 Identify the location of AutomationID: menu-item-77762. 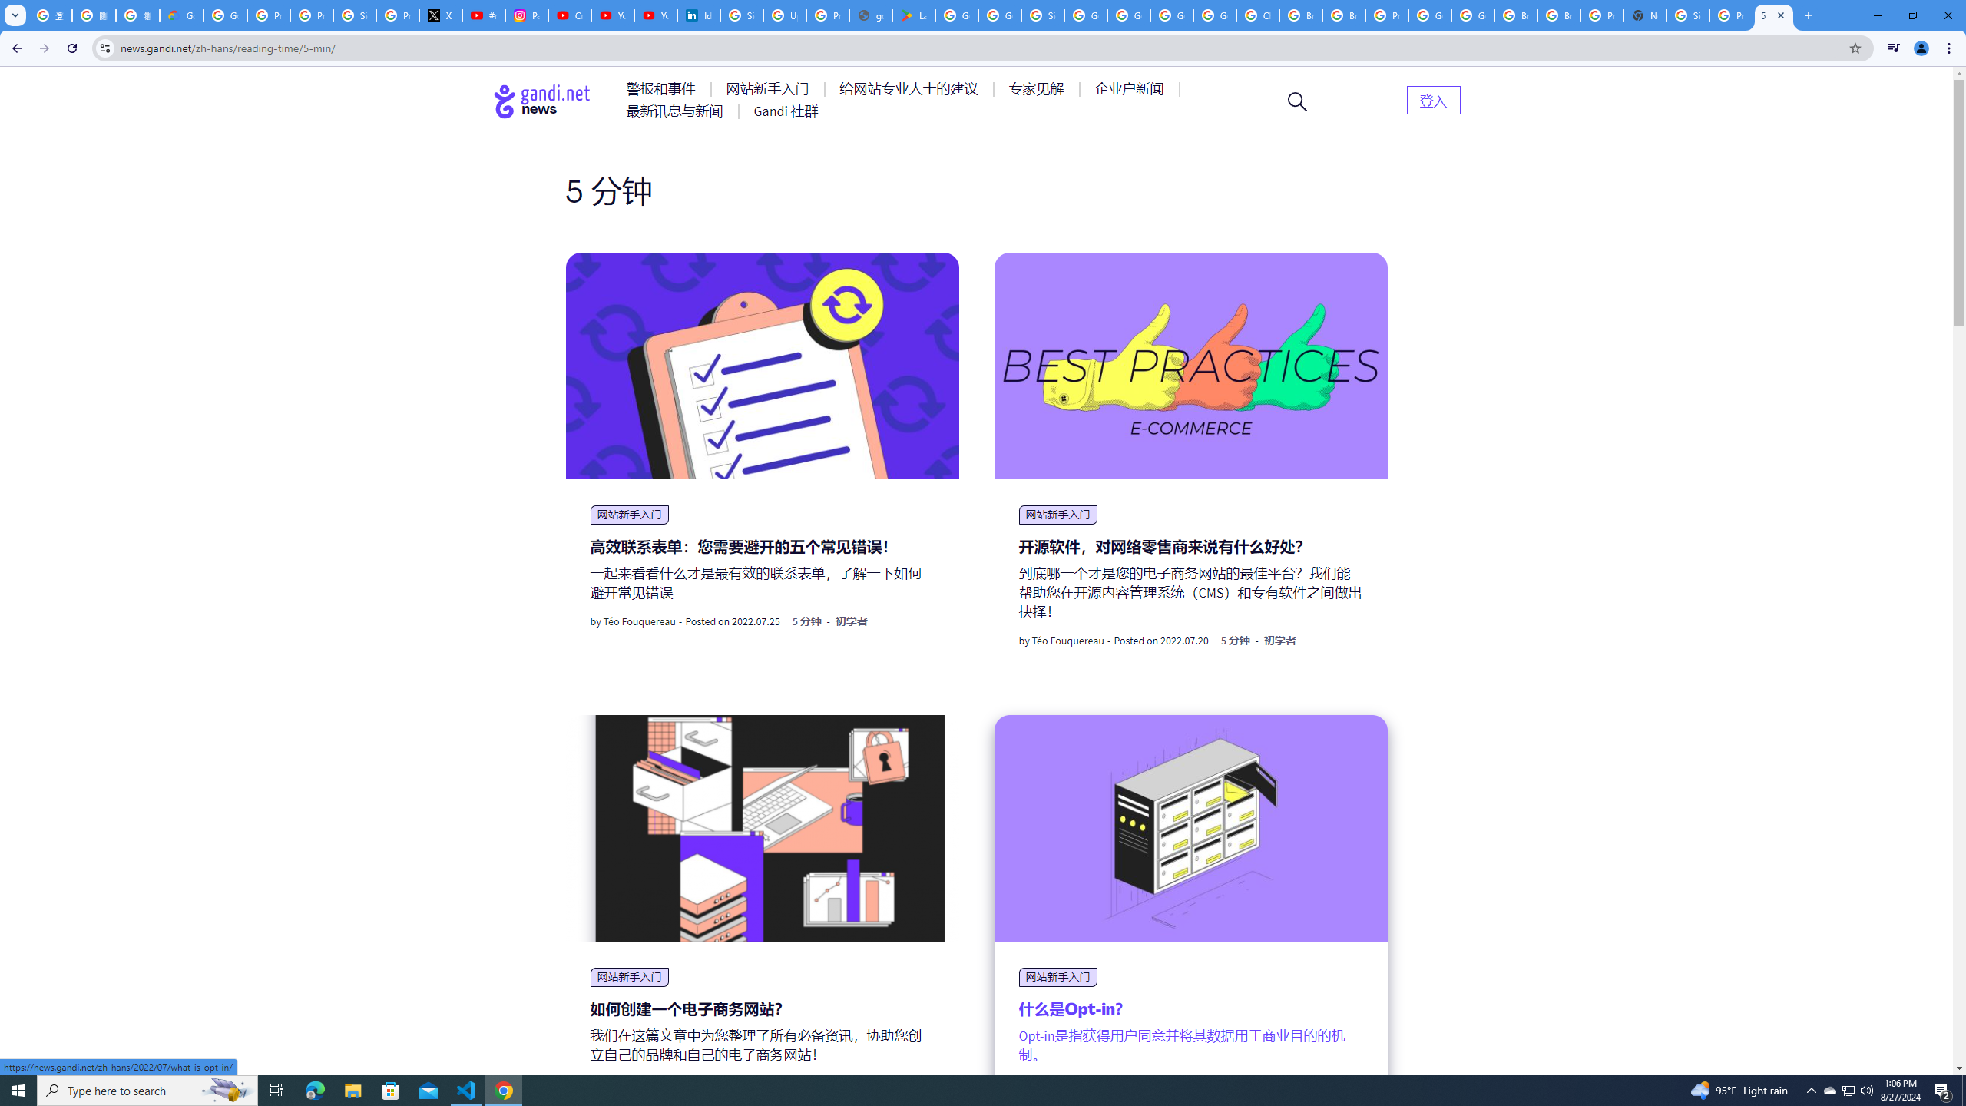
(770, 89).